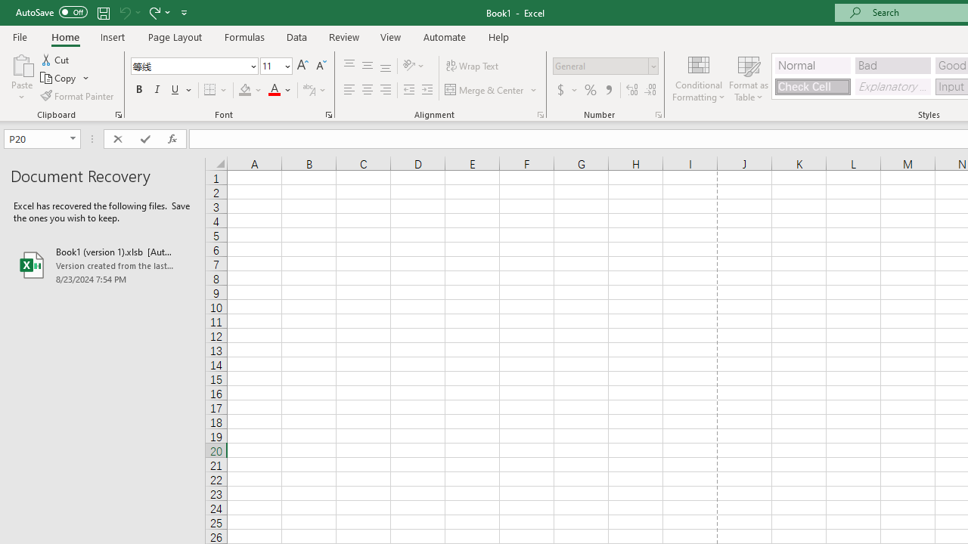 The width and height of the screenshot is (968, 544). What do you see at coordinates (157, 91) in the screenshot?
I see `Italic` at bounding box center [157, 91].